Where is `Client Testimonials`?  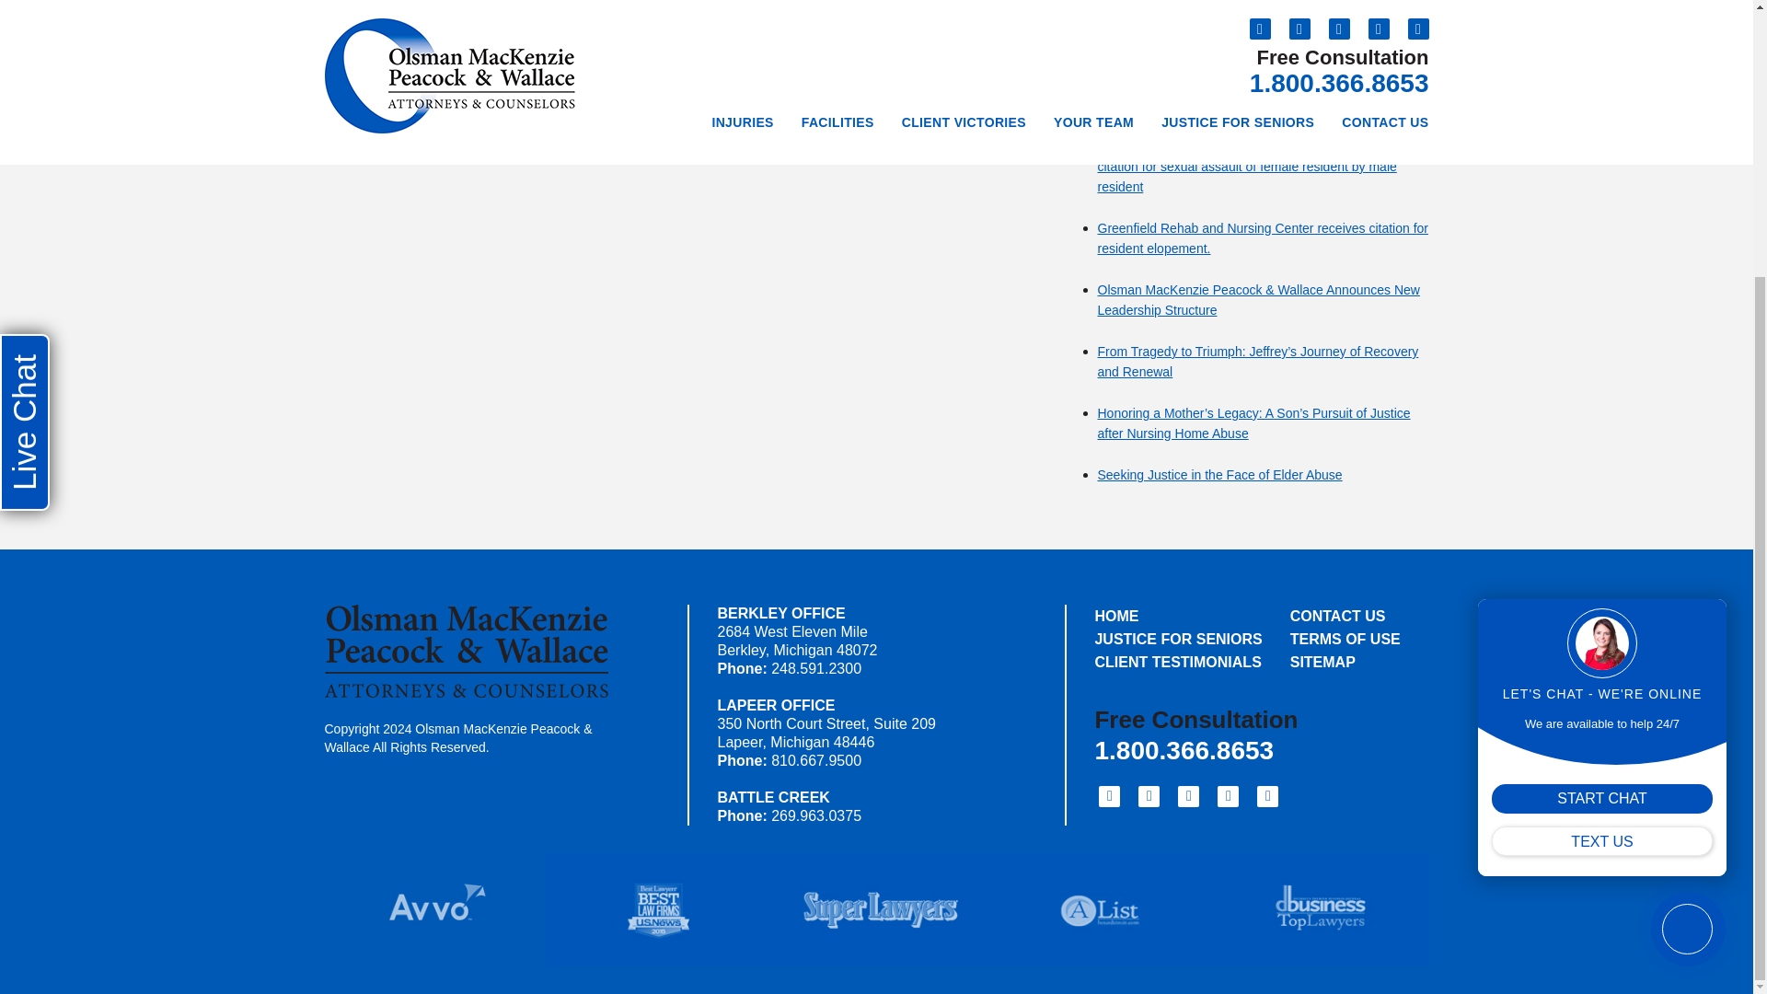
Client Testimonials is located at coordinates (1178, 663).